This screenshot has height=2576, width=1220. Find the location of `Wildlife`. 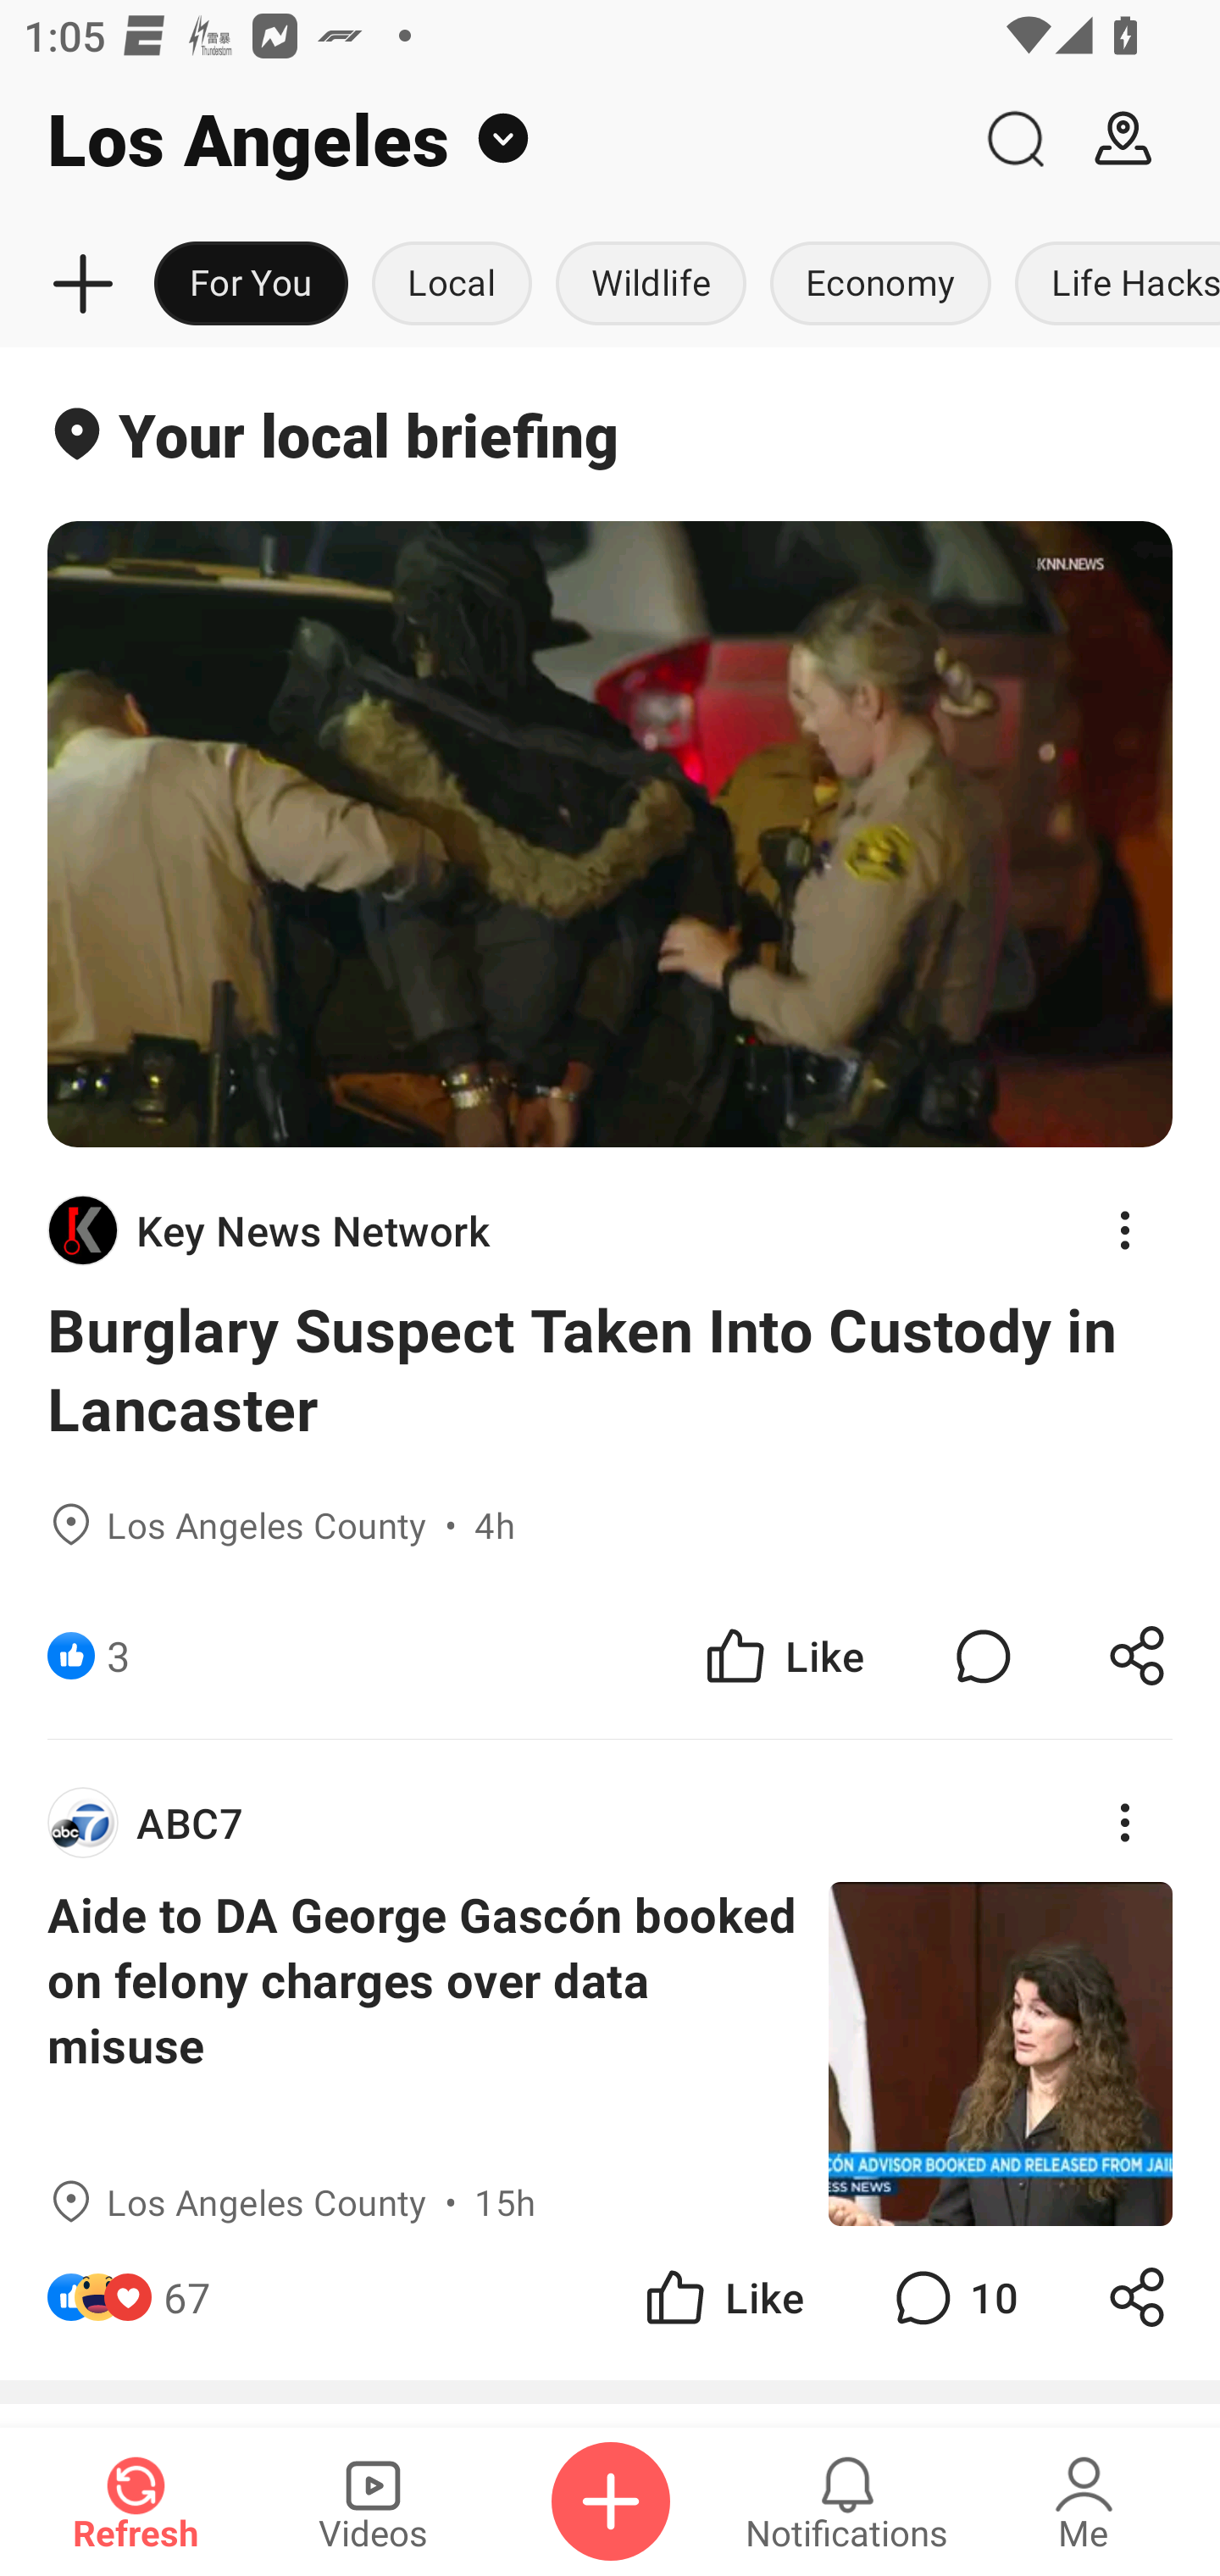

Wildlife is located at coordinates (651, 285).